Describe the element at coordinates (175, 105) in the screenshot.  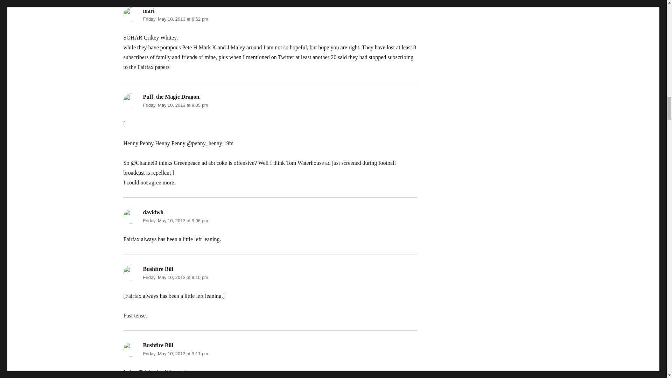
I see `Friday, May 10, 2013 at 9:05 pm` at that location.